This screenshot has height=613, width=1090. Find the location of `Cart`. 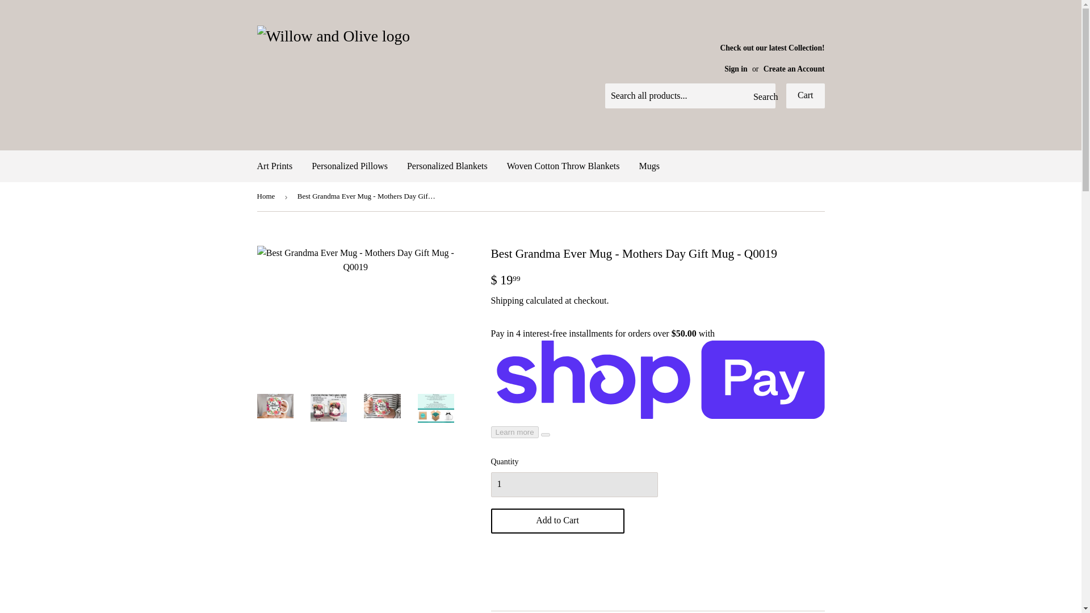

Cart is located at coordinates (805, 95).